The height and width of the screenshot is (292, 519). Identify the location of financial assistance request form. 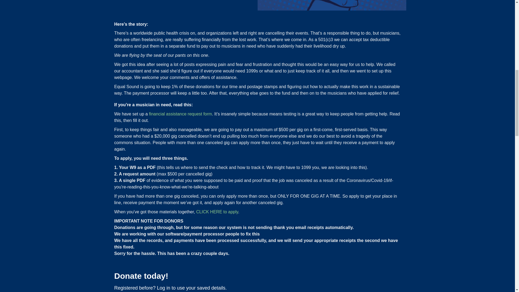
(180, 114).